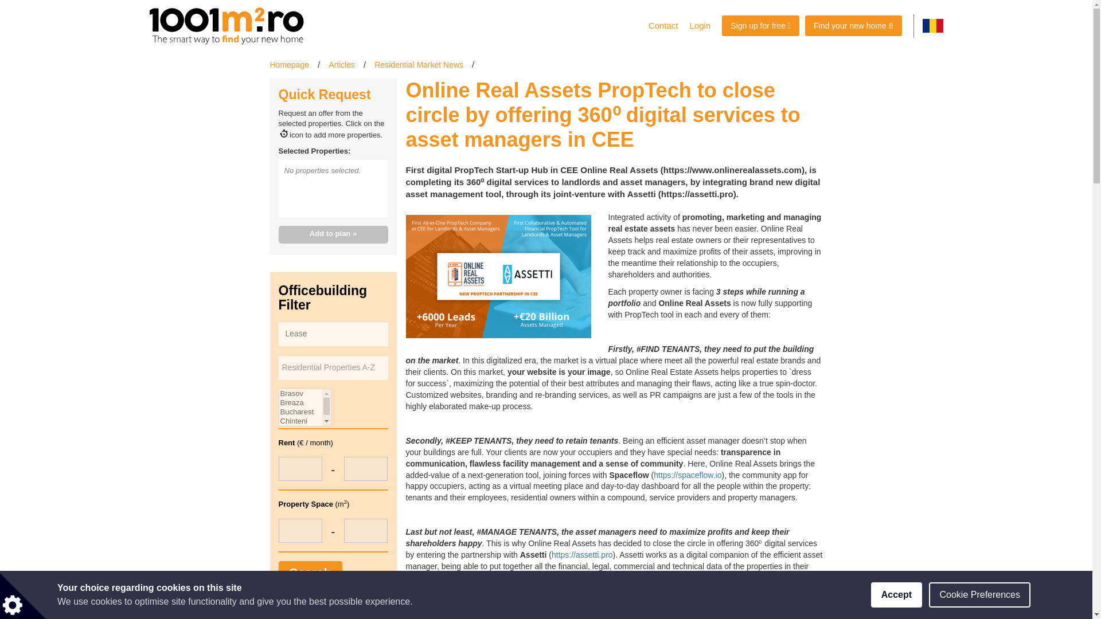  I want to click on Login, so click(700, 25).